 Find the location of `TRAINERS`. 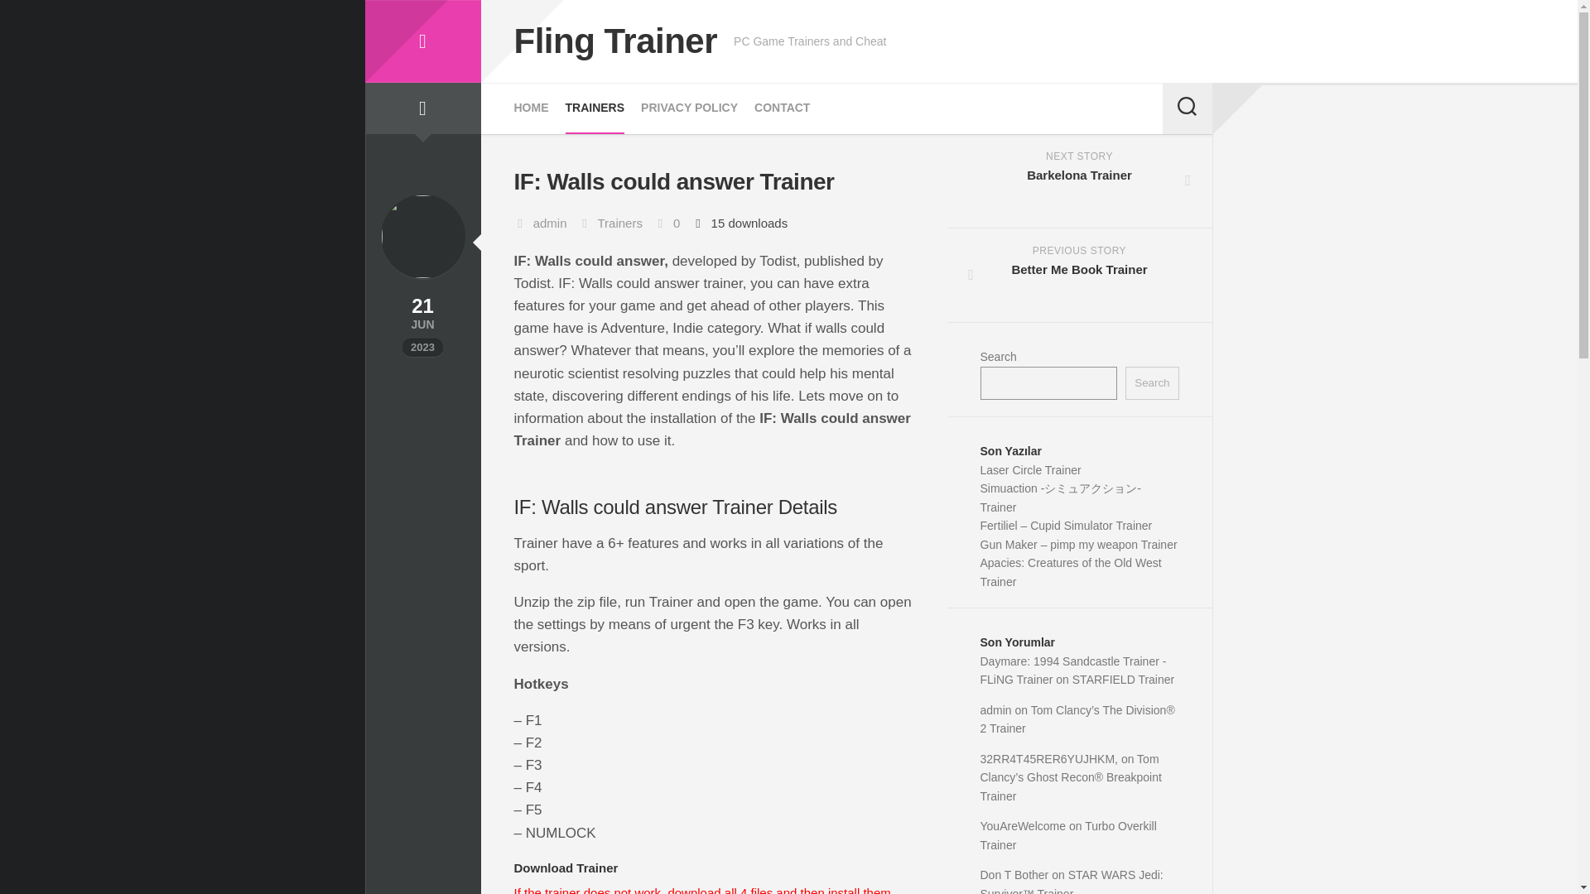

TRAINERS is located at coordinates (595, 108).